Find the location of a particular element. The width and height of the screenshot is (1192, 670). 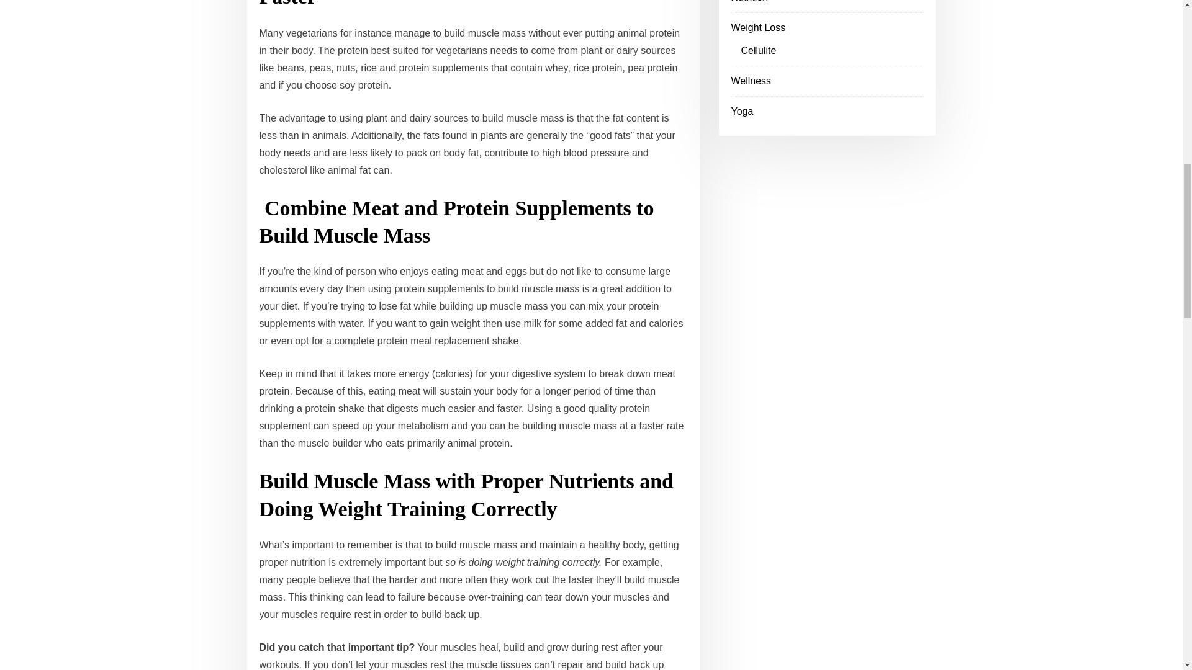

Cellulite is located at coordinates (759, 50).